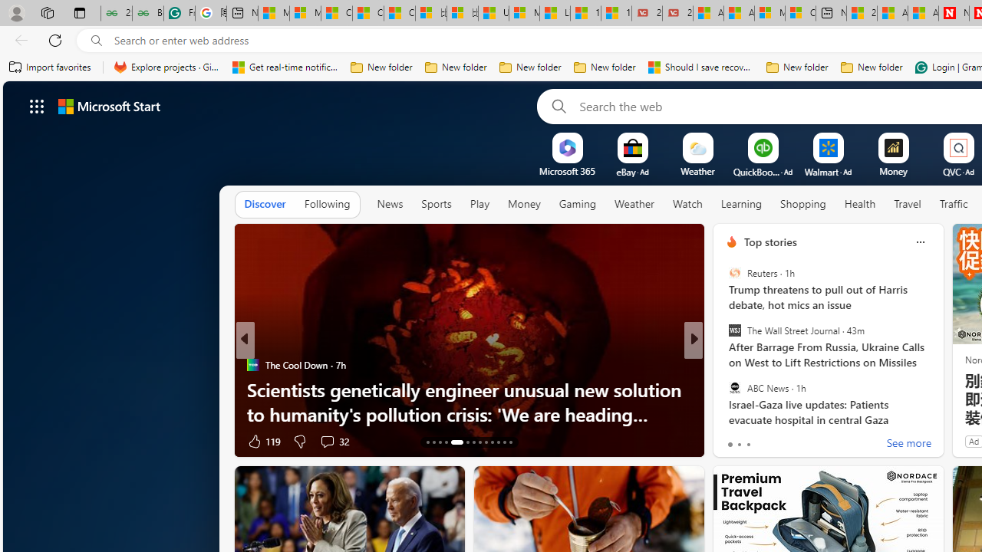 This screenshot has height=552, width=982. Describe the element at coordinates (724, 365) in the screenshot. I see `Morning Carpool` at that location.